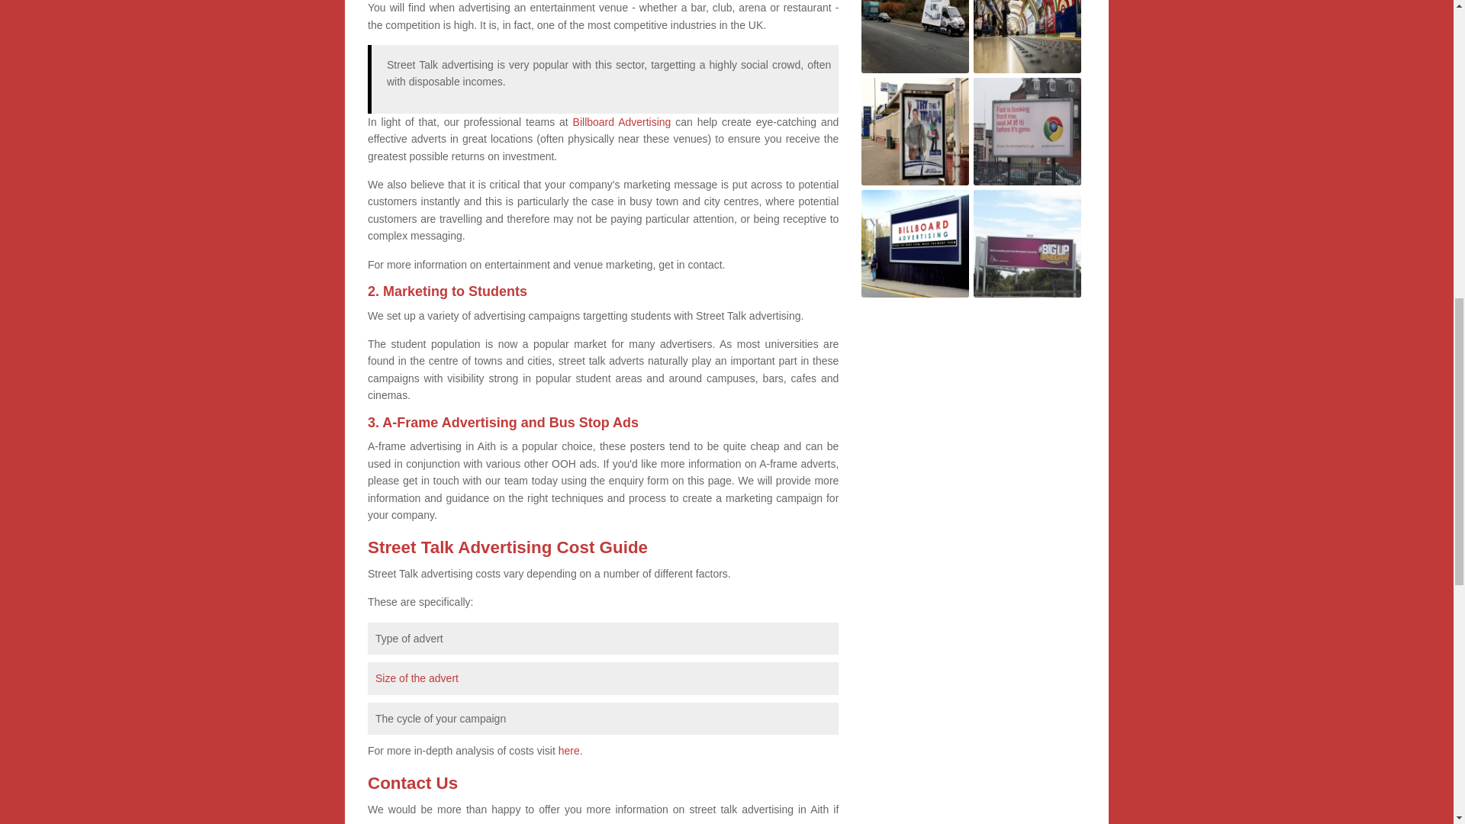 This screenshot has width=1465, height=824. I want to click on High Street Advertising in Aith 11, so click(914, 243).